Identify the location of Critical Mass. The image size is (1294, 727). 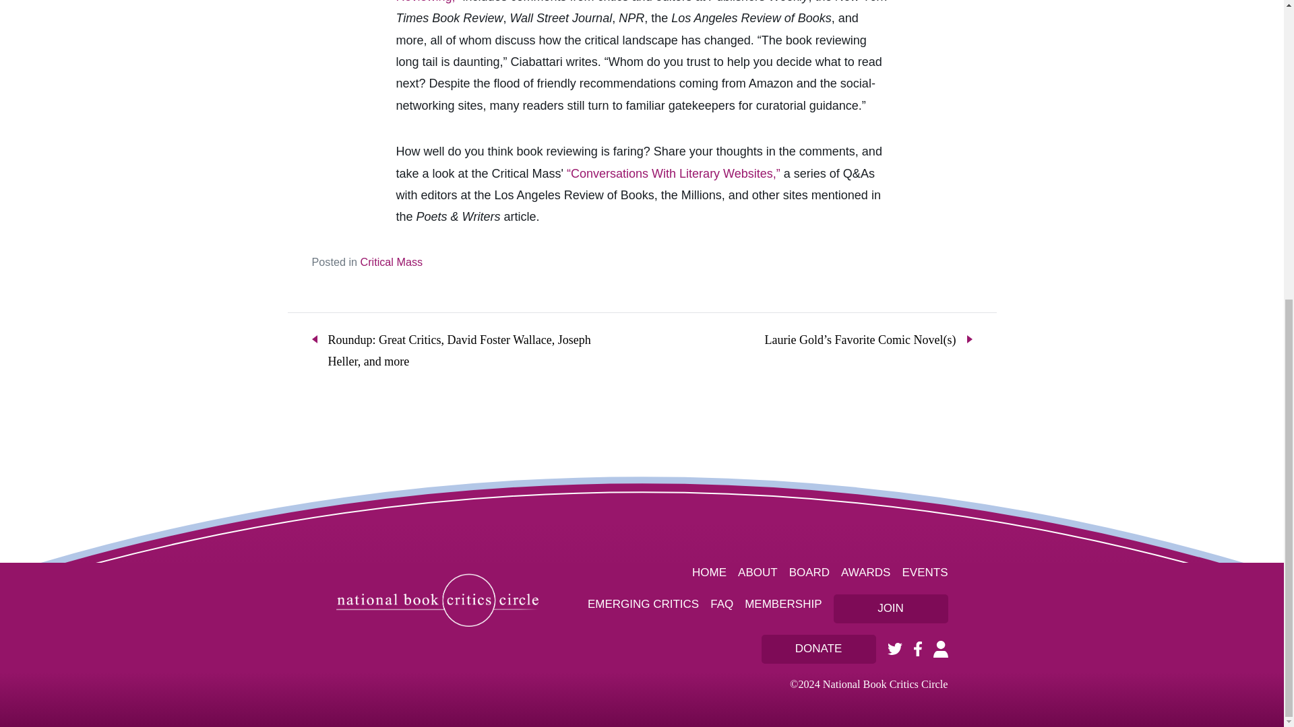
(391, 262).